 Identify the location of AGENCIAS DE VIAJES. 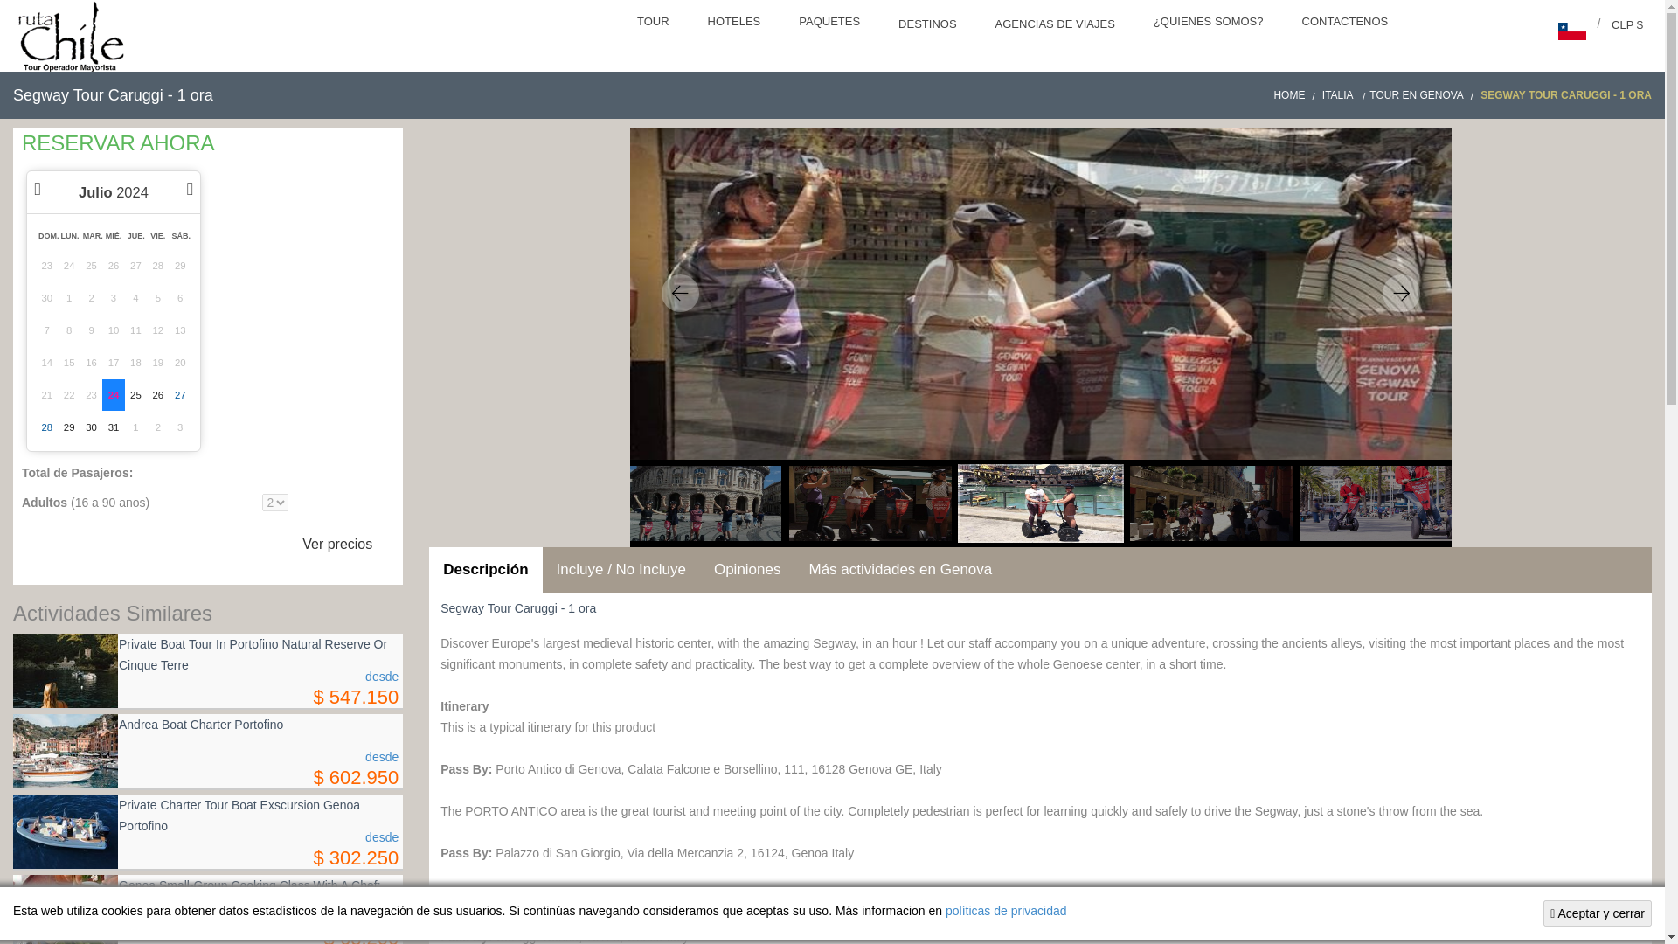
(1057, 26).